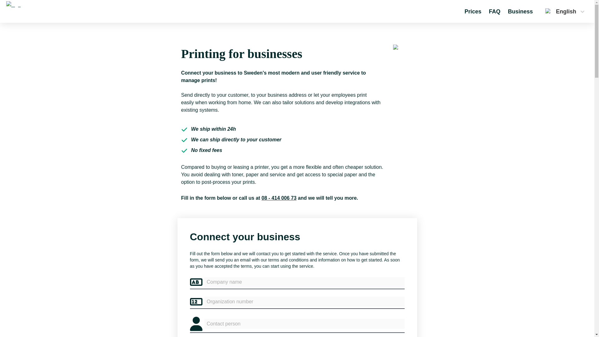 This screenshot has width=599, height=337. Describe the element at coordinates (279, 198) in the screenshot. I see `08 - 414 006 73` at that location.